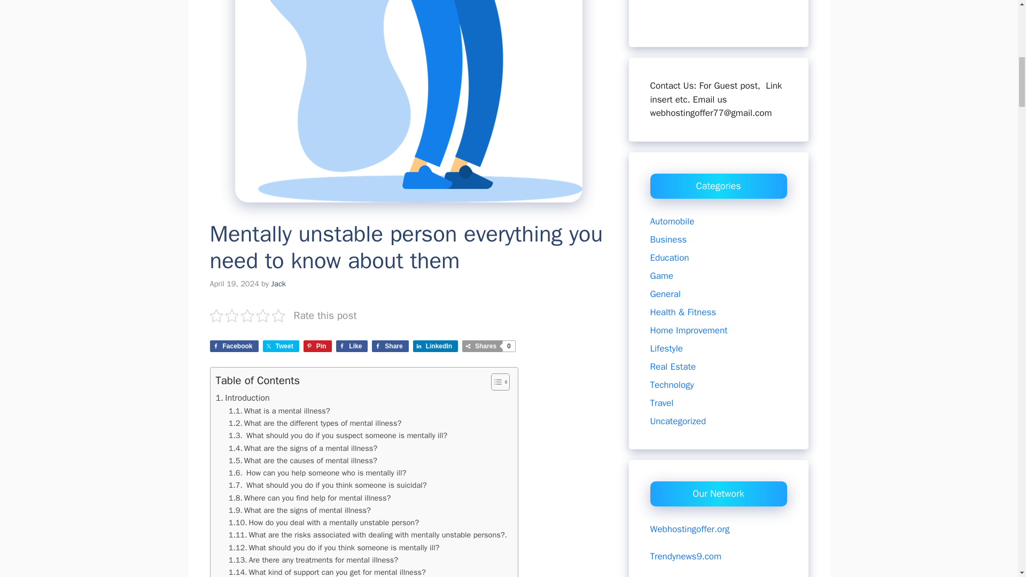 The width and height of the screenshot is (1026, 577). I want to click on What is a mental illness?, so click(279, 411).